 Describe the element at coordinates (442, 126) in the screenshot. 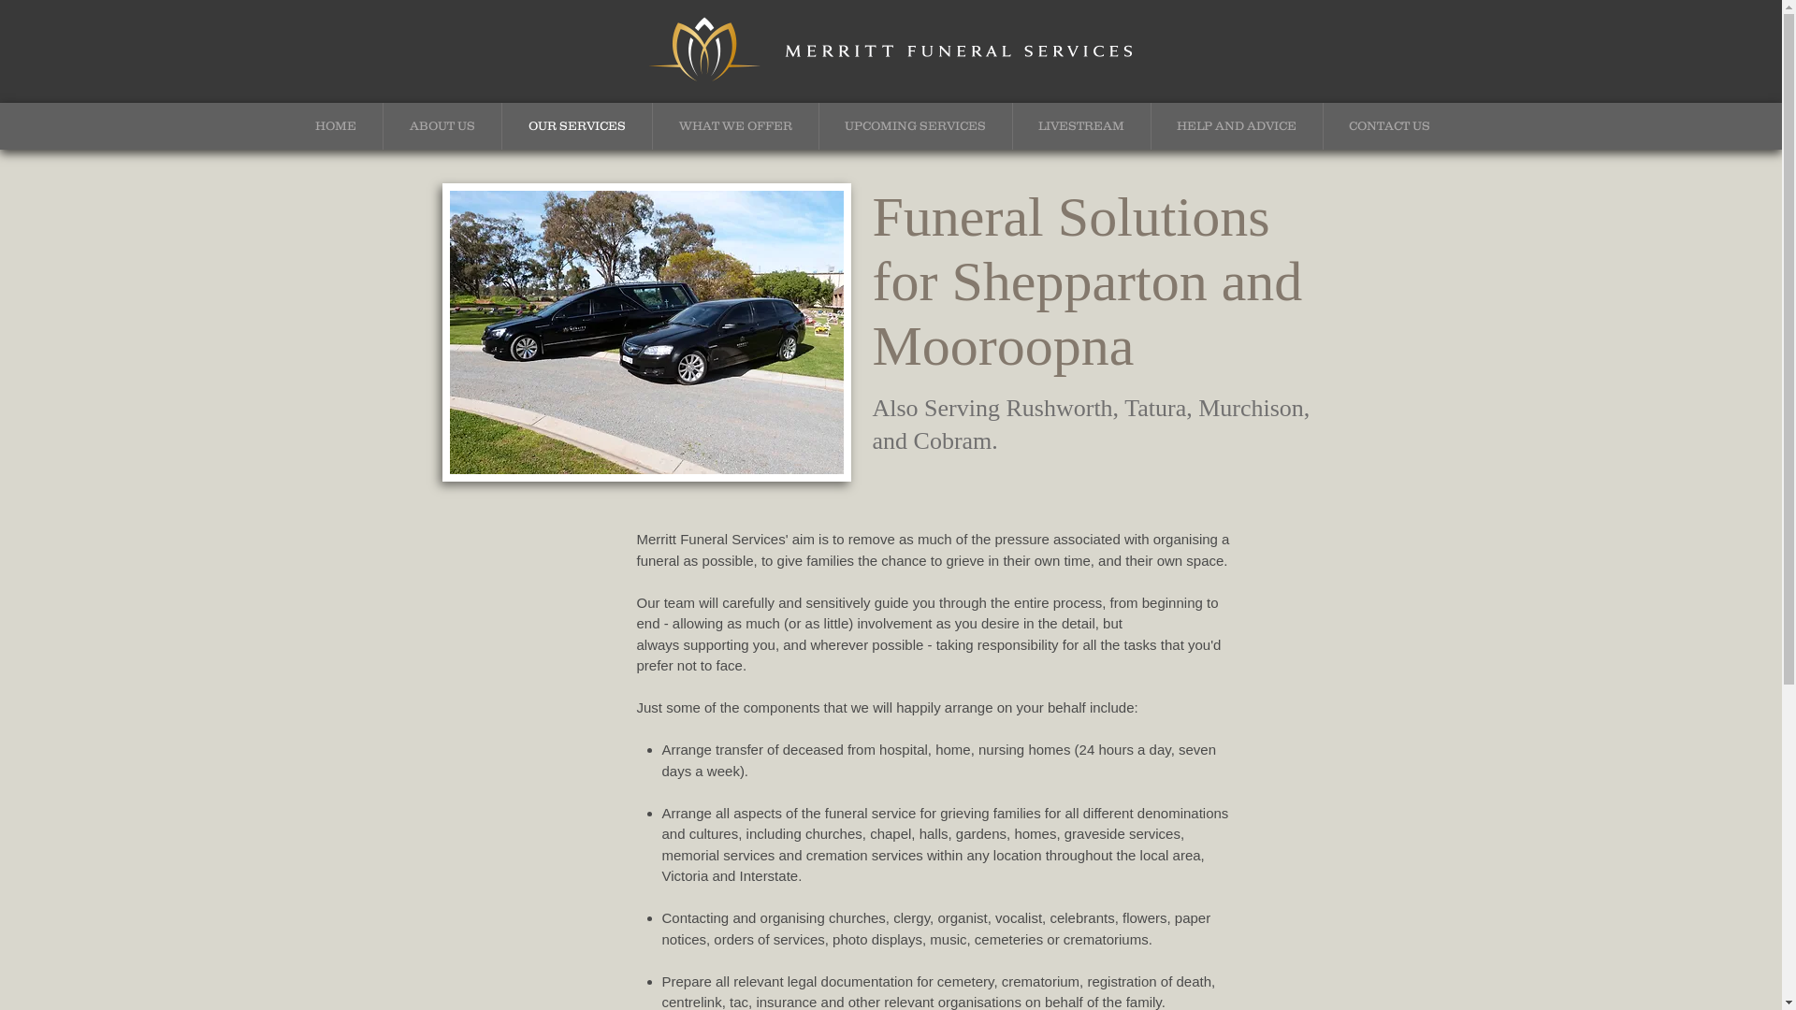

I see `ABOUT US` at that location.